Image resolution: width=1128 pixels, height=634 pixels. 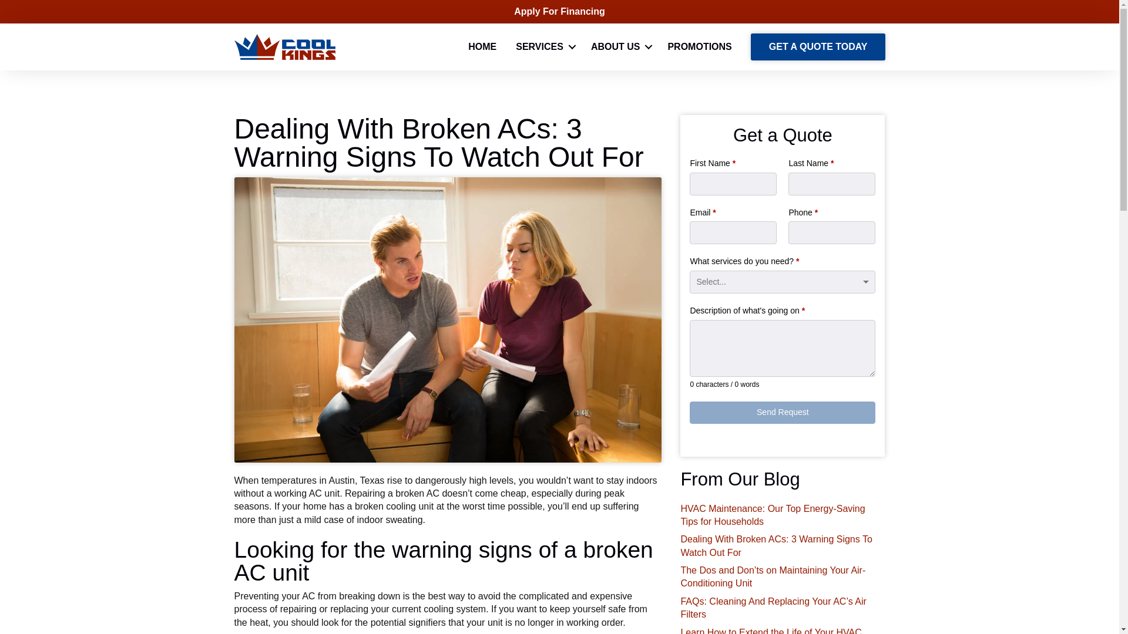 What do you see at coordinates (284, 47) in the screenshot?
I see `Cool Kings Logo` at bounding box center [284, 47].